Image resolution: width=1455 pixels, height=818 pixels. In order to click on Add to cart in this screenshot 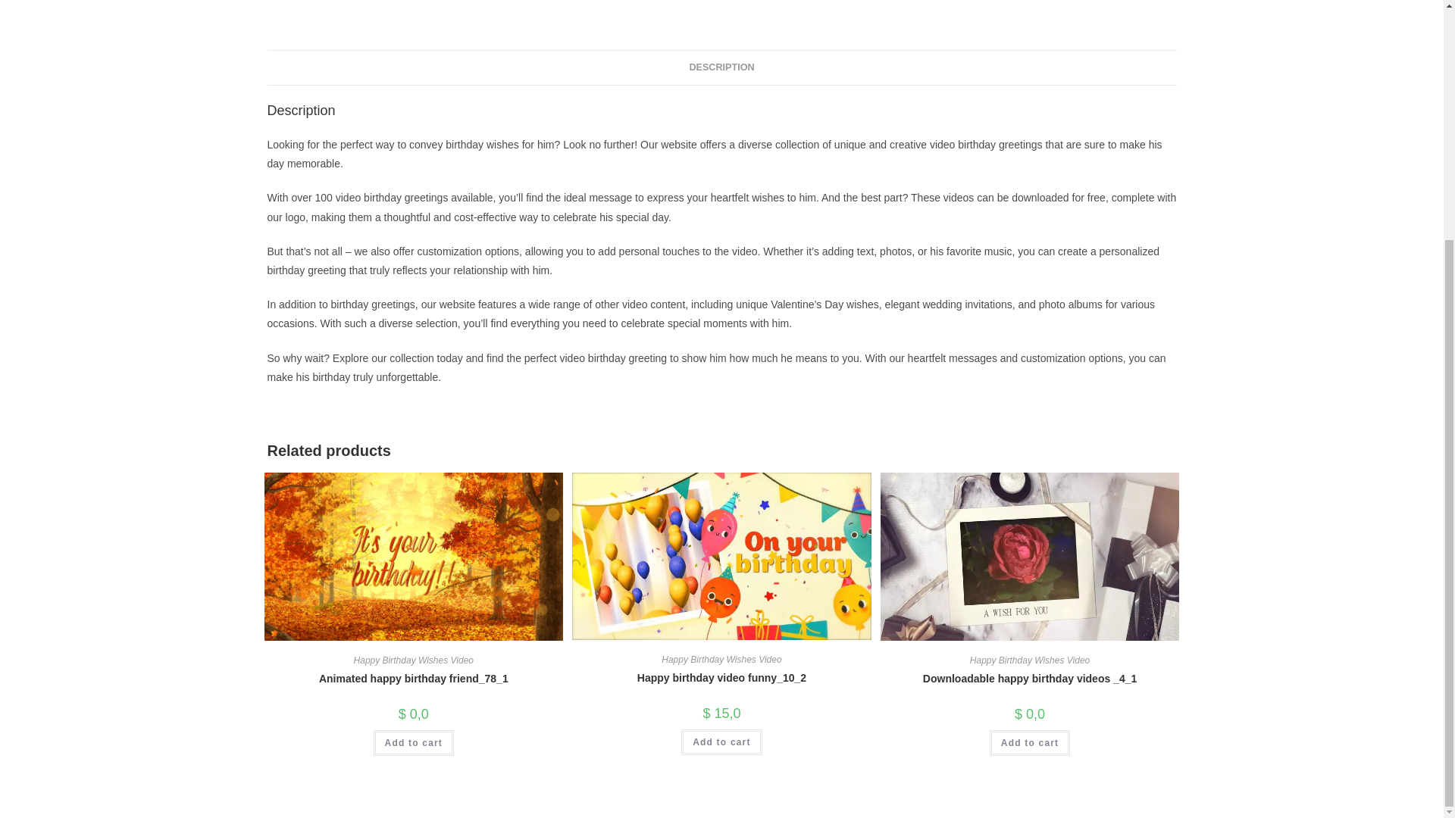, I will do `click(721, 742)`.